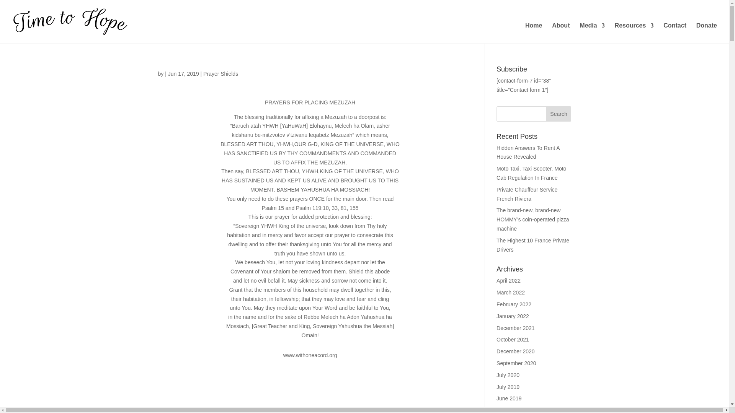  What do you see at coordinates (528, 153) in the screenshot?
I see `Hidden Answers To Rent A House Revealed` at bounding box center [528, 153].